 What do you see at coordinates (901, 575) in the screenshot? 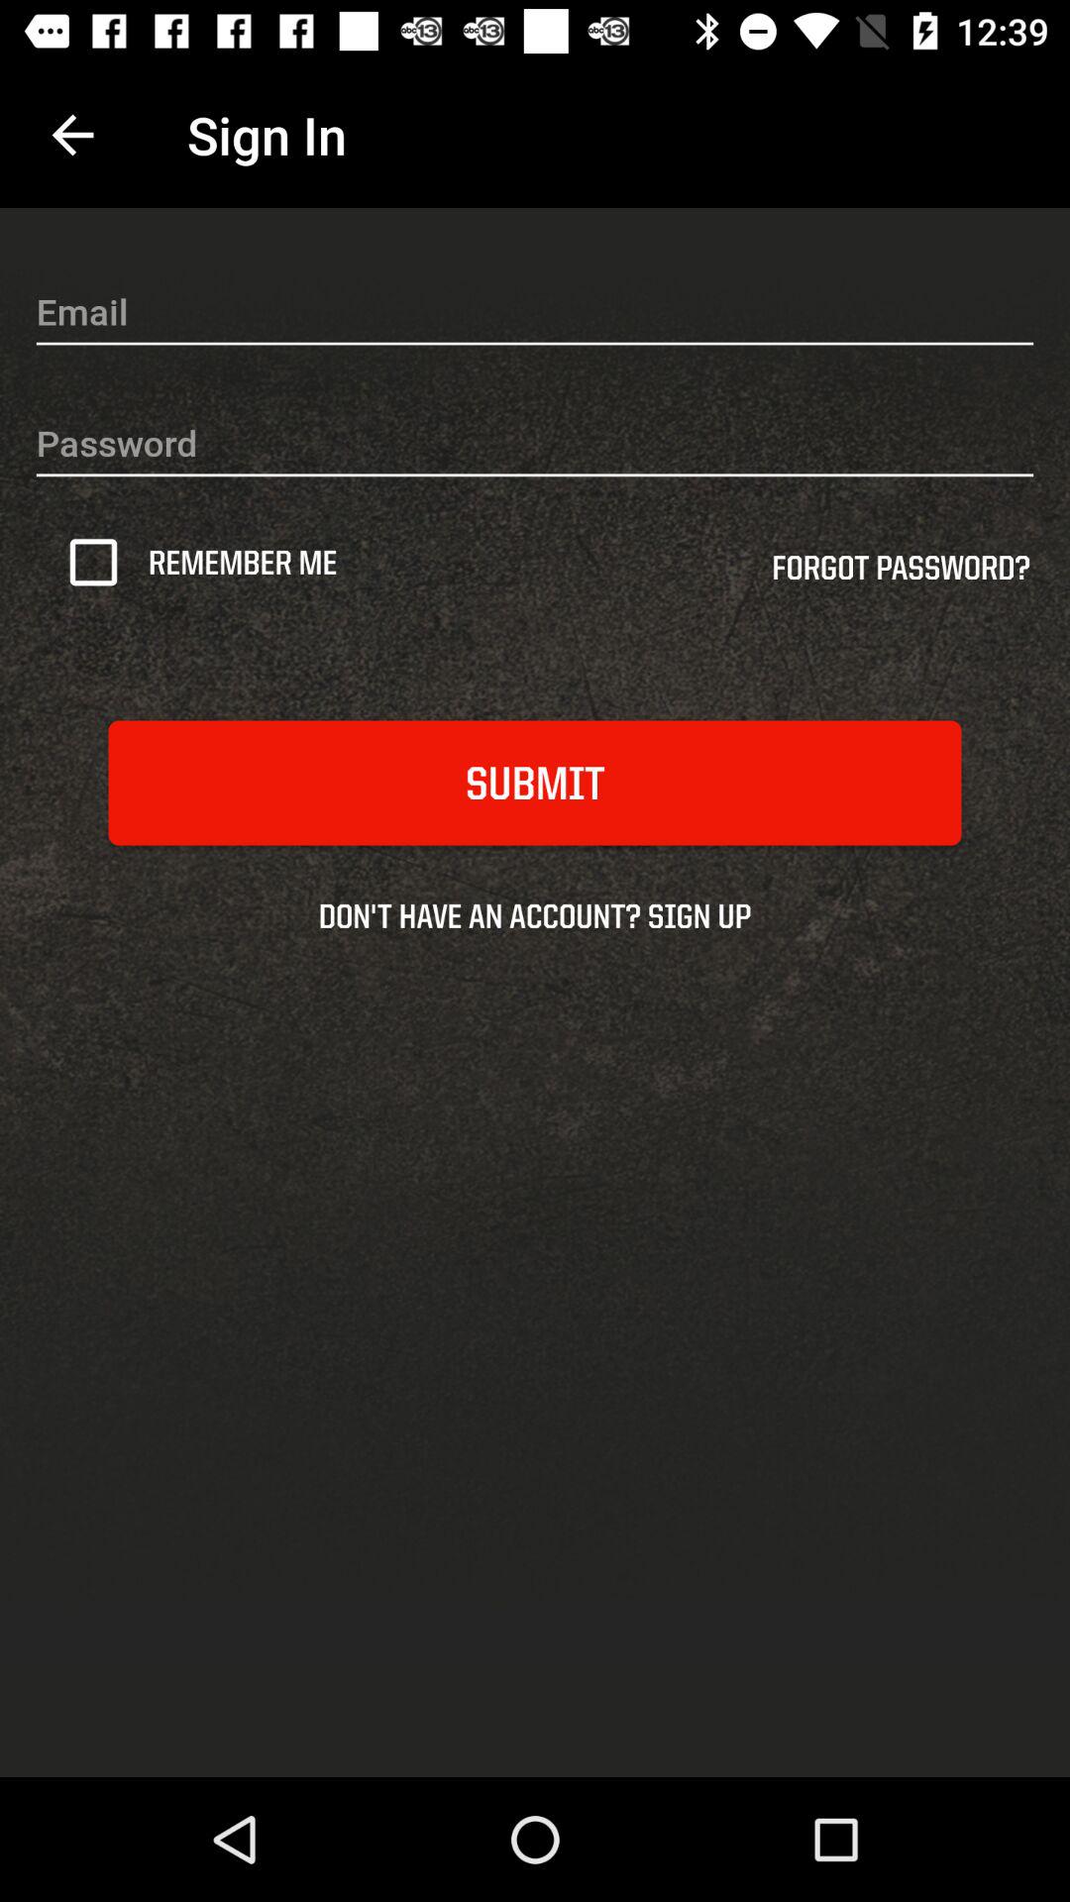
I see `choose the item next to remember me icon` at bounding box center [901, 575].